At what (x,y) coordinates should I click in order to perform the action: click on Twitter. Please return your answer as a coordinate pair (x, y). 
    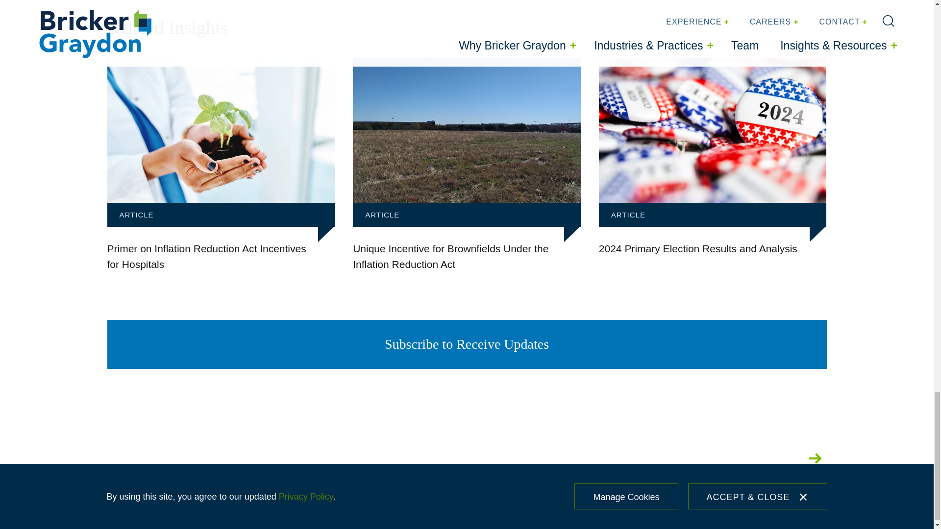
    Looking at the image, I should click on (664, 458).